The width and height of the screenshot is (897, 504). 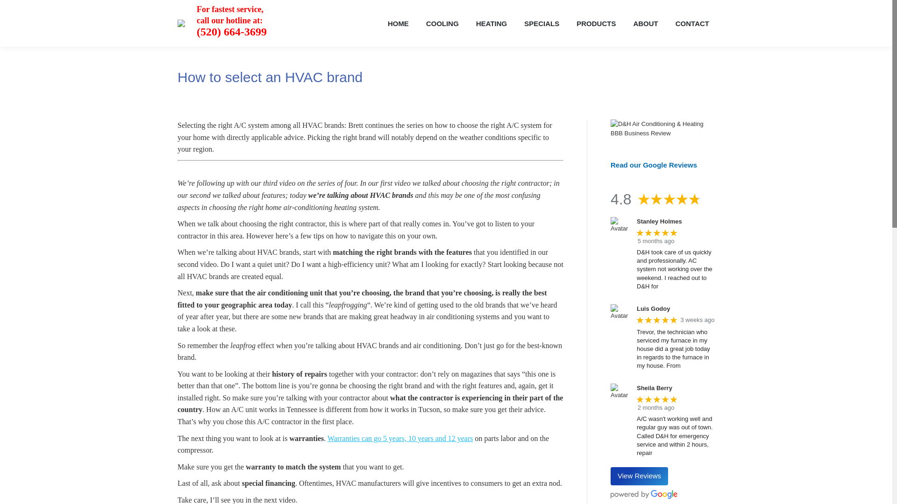 What do you see at coordinates (645, 23) in the screenshot?
I see `ABOUT` at bounding box center [645, 23].